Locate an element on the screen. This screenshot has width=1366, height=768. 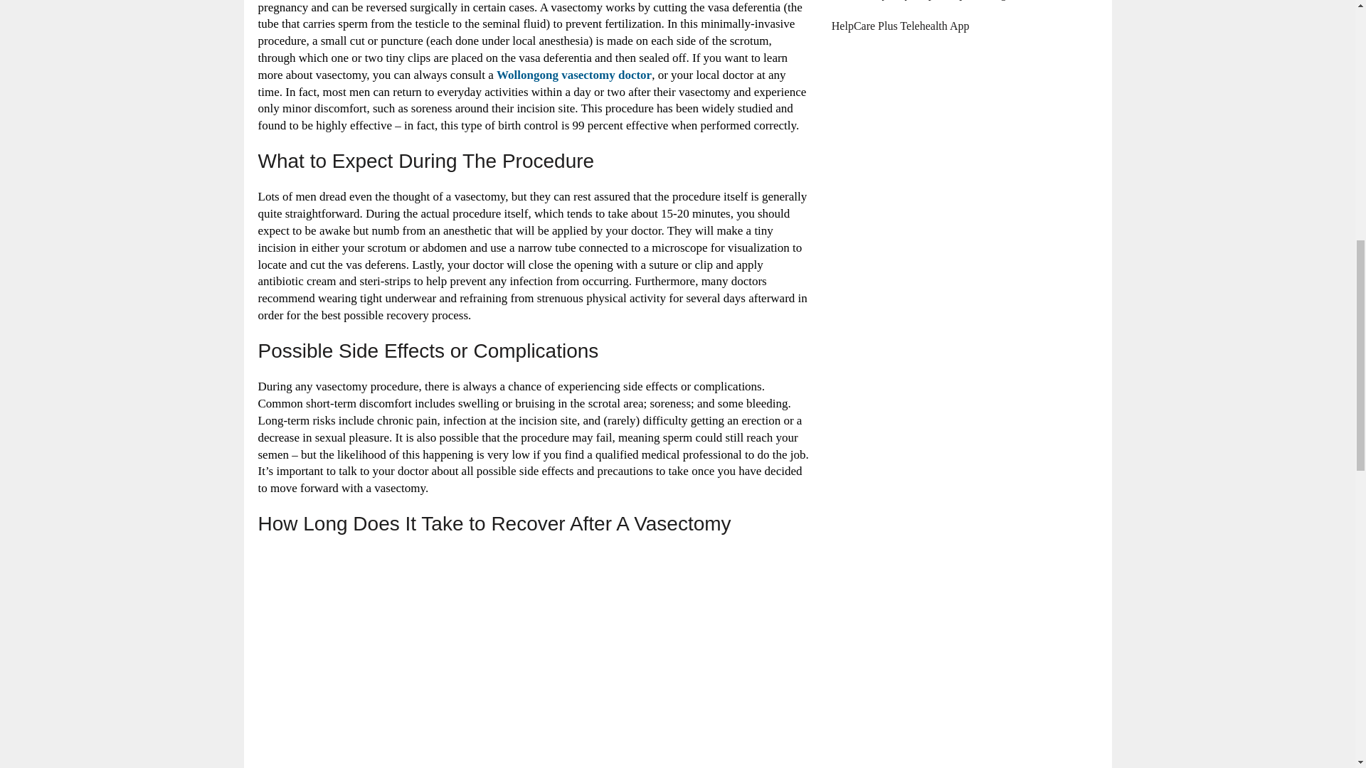
Wollongong vasectomy doctor is located at coordinates (573, 75).